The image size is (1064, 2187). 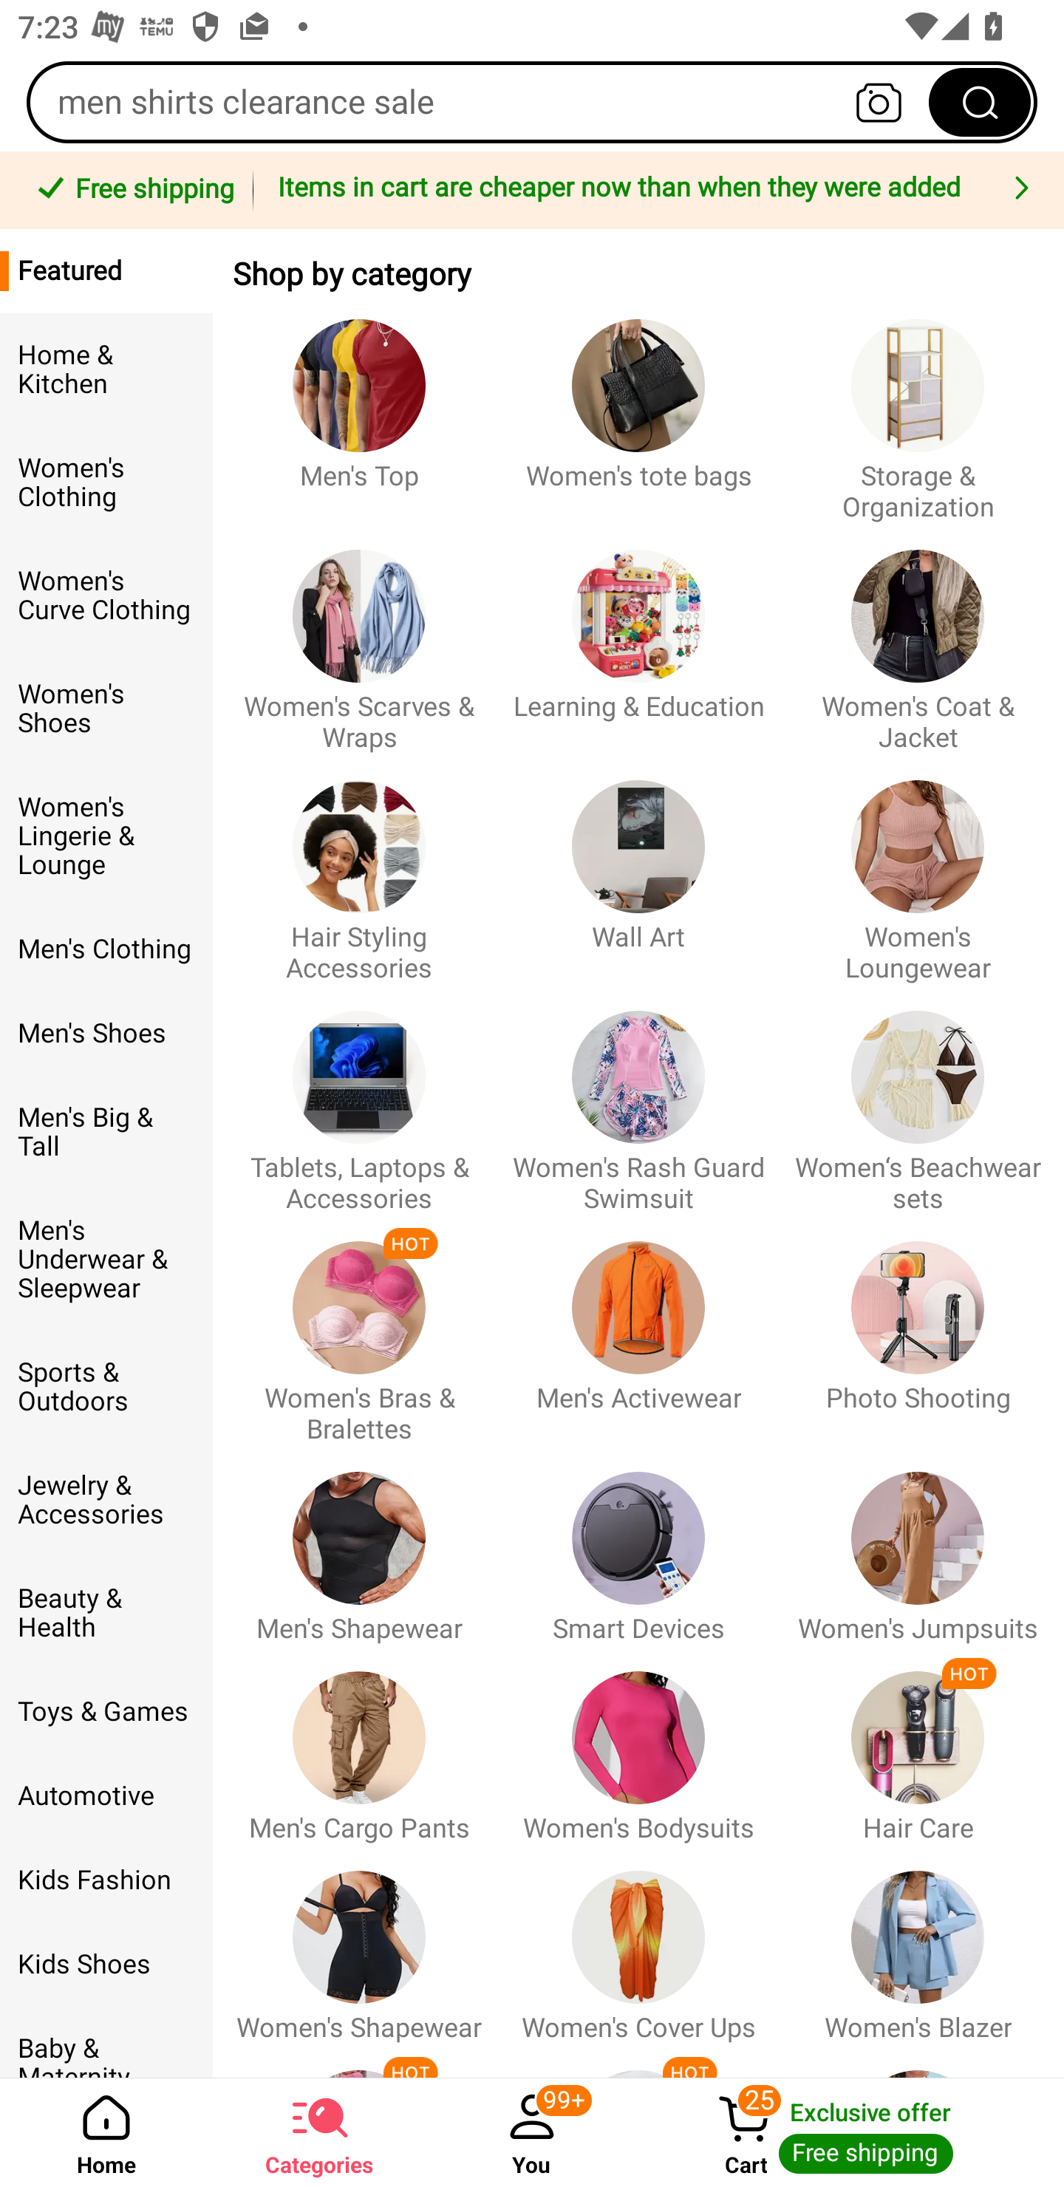 What do you see at coordinates (131, 191) in the screenshot?
I see ` Free shipping` at bounding box center [131, 191].